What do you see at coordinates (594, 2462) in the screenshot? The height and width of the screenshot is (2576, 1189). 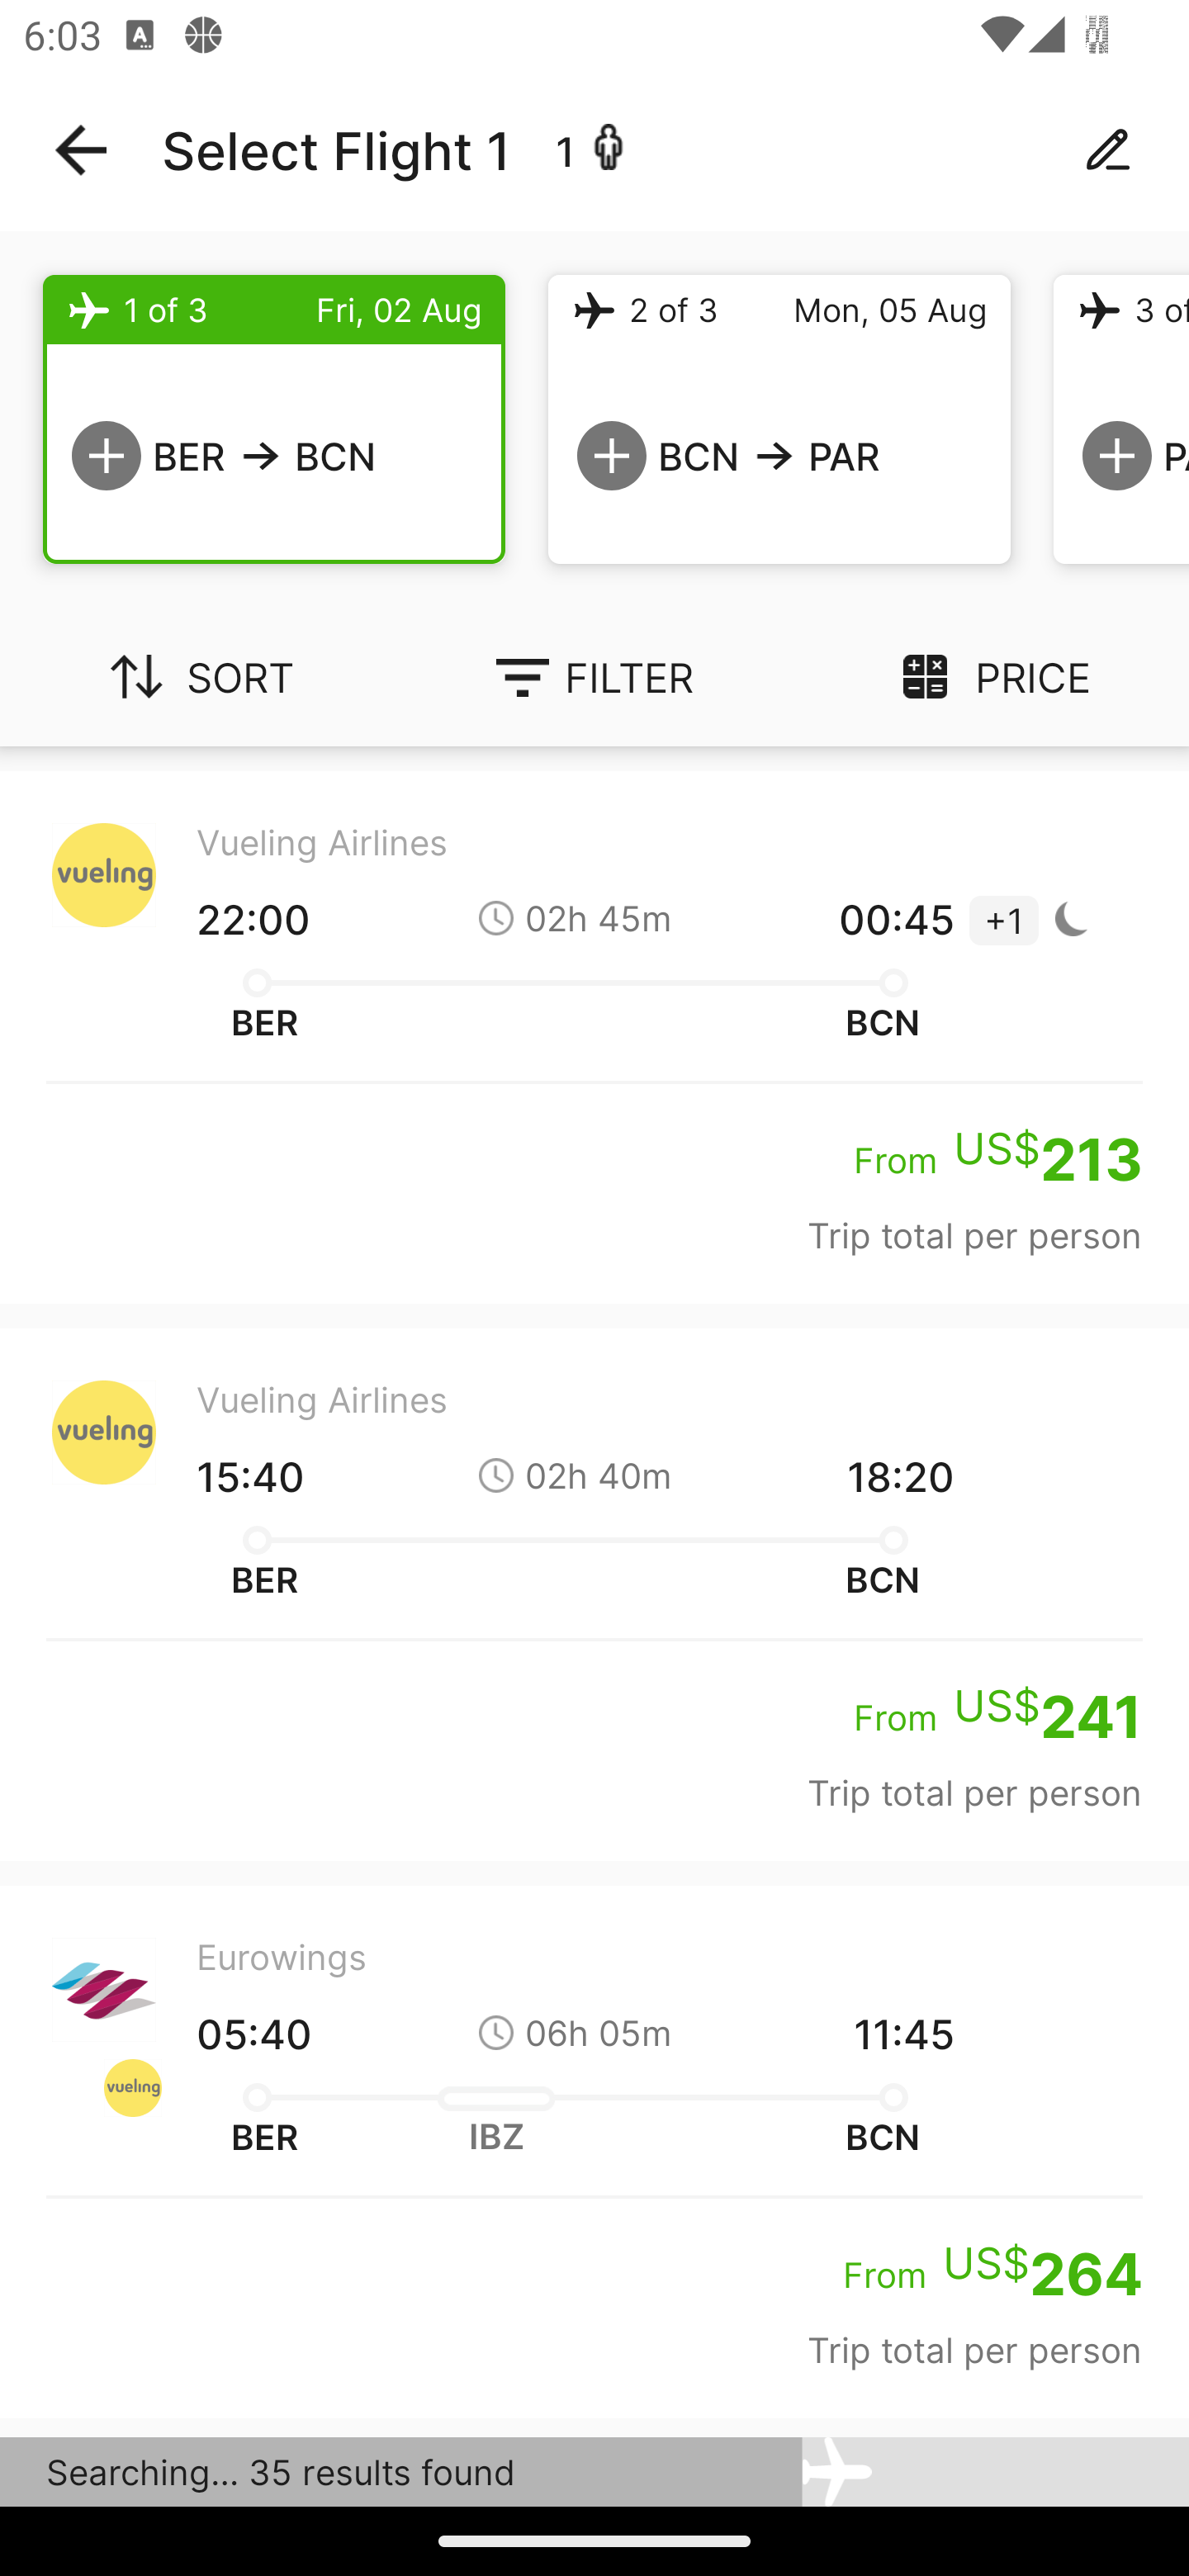 I see `Eurowings` at bounding box center [594, 2462].